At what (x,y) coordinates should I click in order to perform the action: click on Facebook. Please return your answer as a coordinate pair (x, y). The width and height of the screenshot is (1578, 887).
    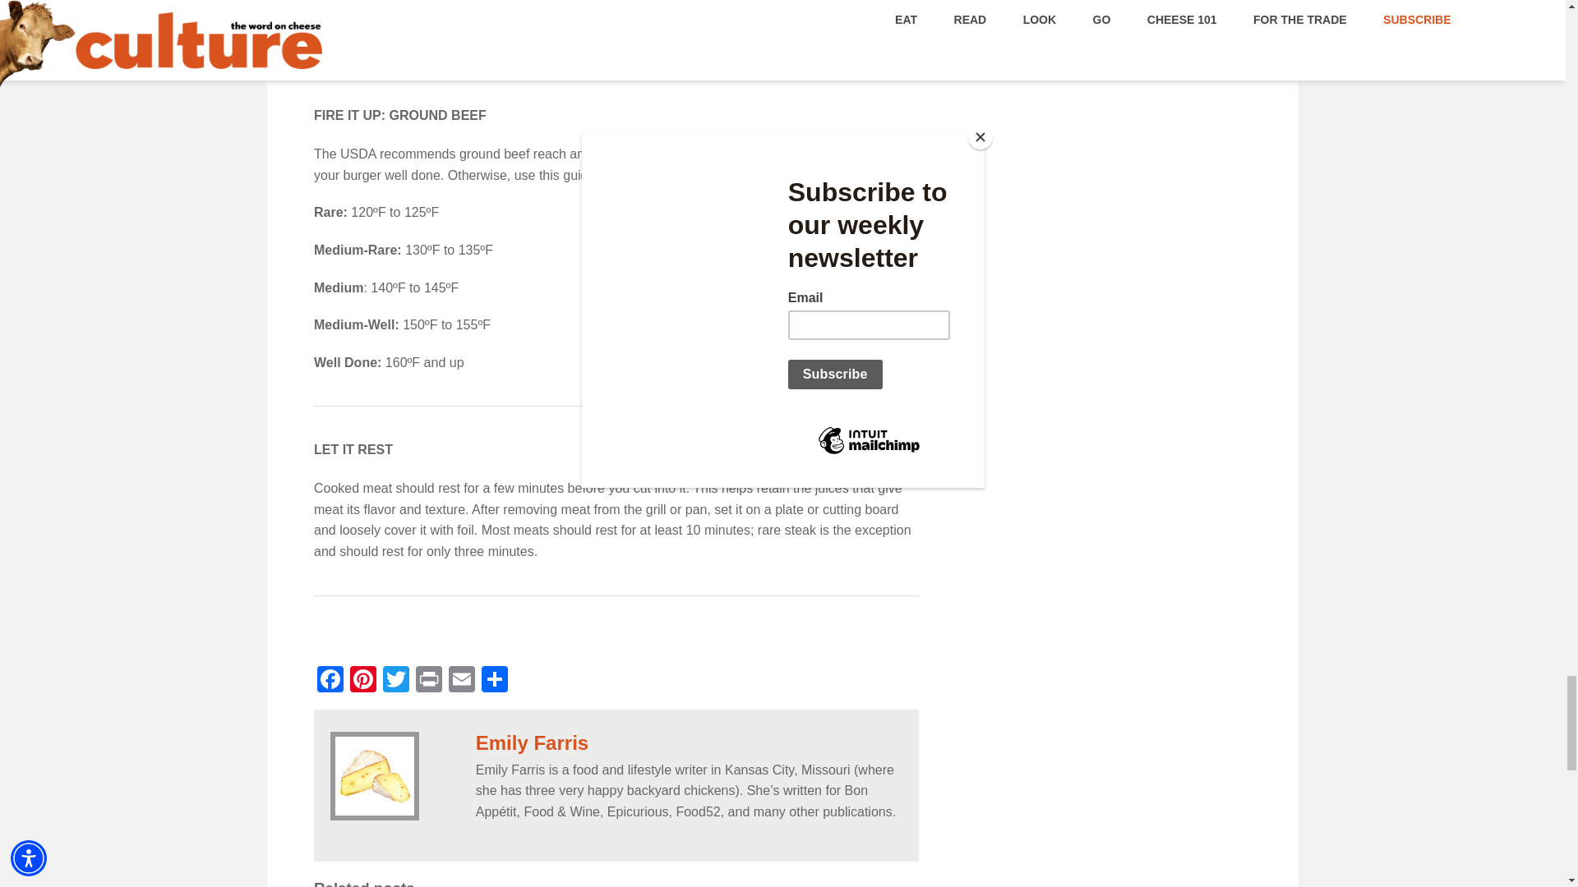
    Looking at the image, I should click on (330, 681).